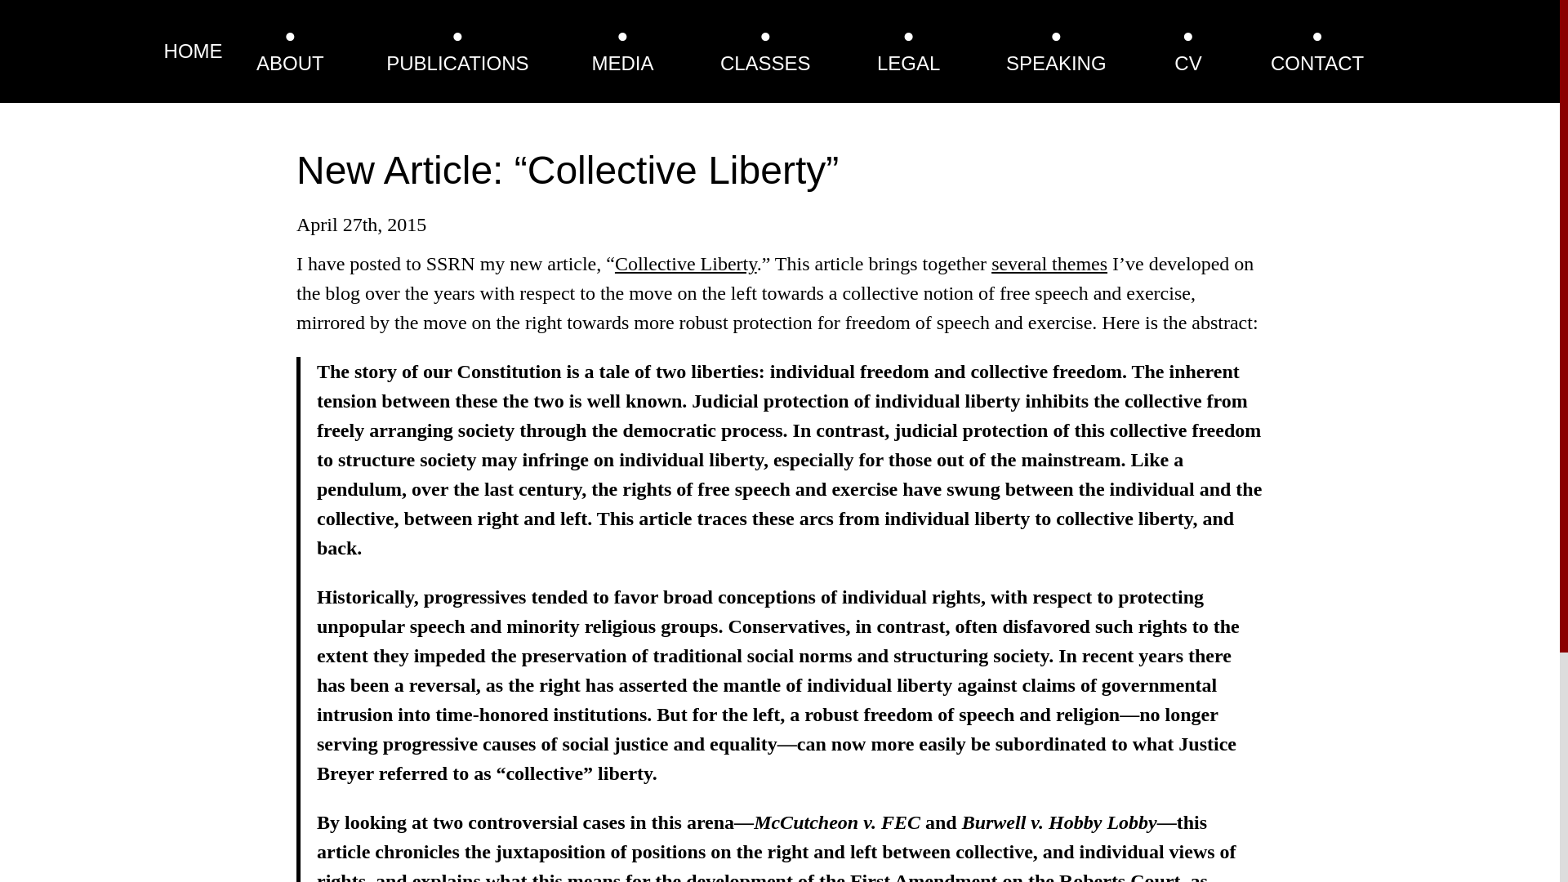 Image resolution: width=1568 pixels, height=882 pixels. Describe the element at coordinates (1057, 63) in the screenshot. I see `SPEAKING` at that location.